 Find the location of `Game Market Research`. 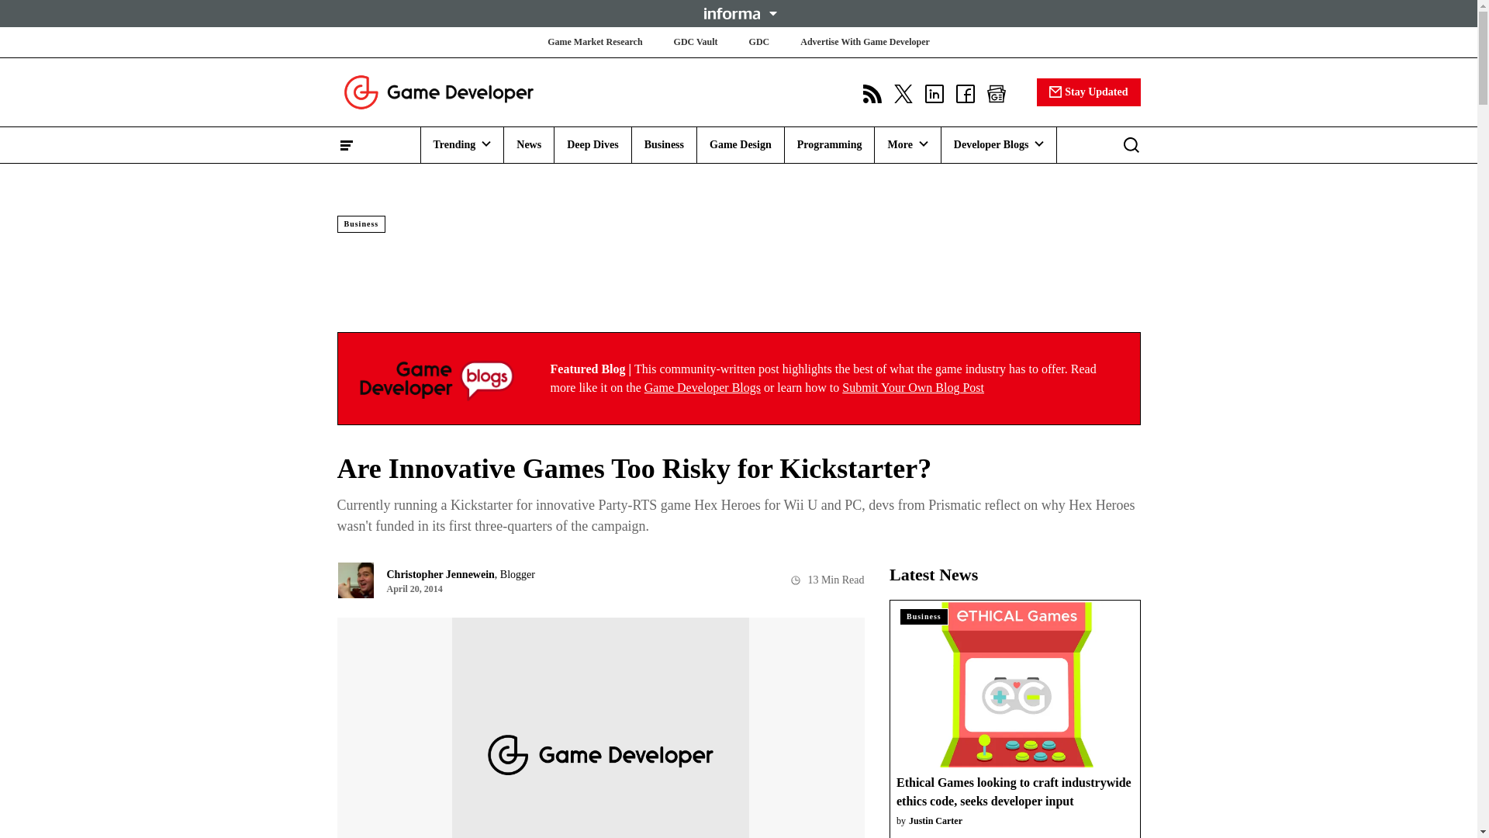

Game Market Research is located at coordinates (594, 42).